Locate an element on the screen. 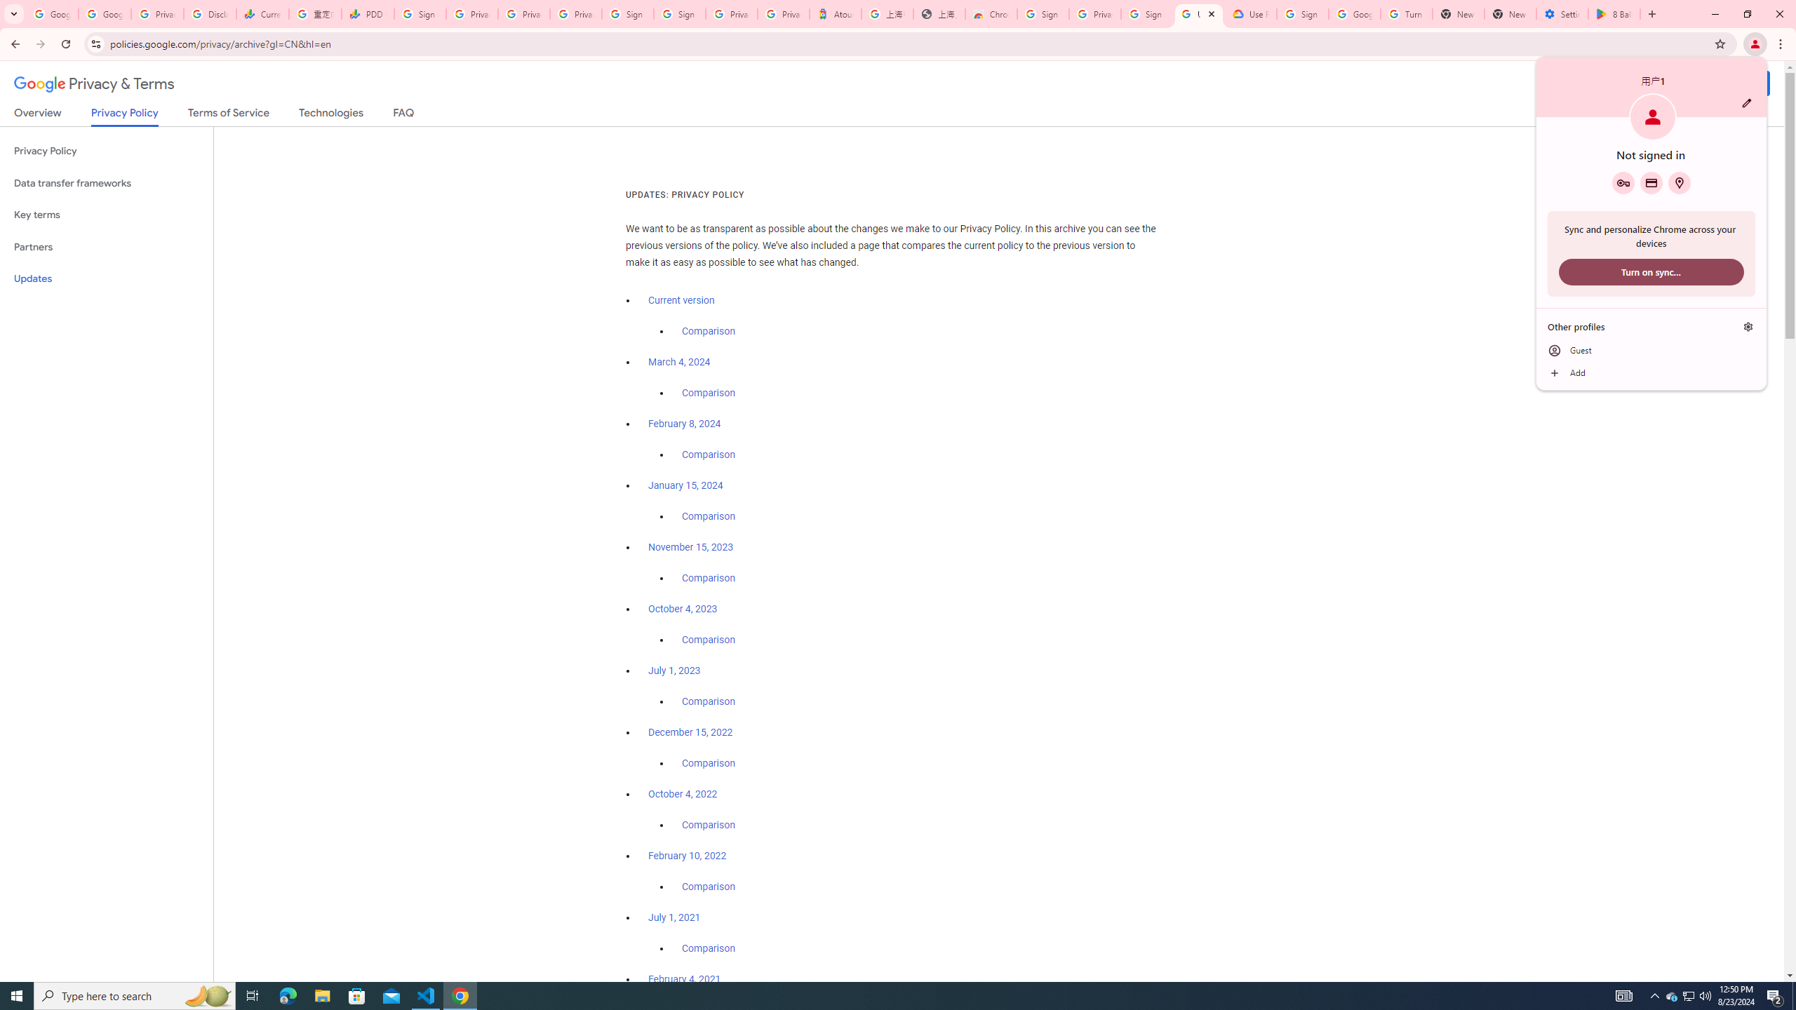 This screenshot has height=1010, width=1796. Sign in - Google Accounts is located at coordinates (690, 732).